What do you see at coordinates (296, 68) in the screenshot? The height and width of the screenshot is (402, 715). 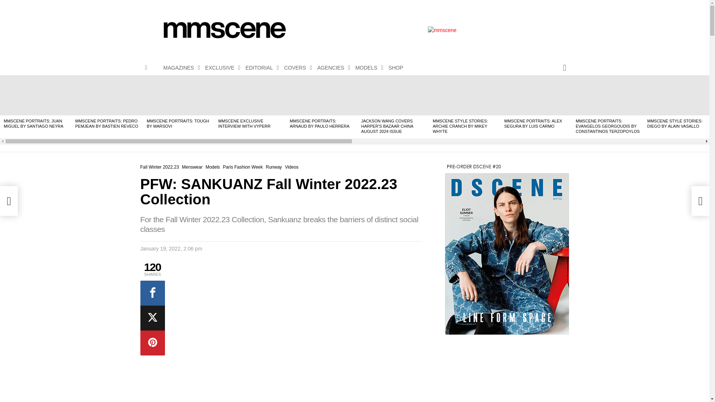 I see `COVERS` at bounding box center [296, 68].